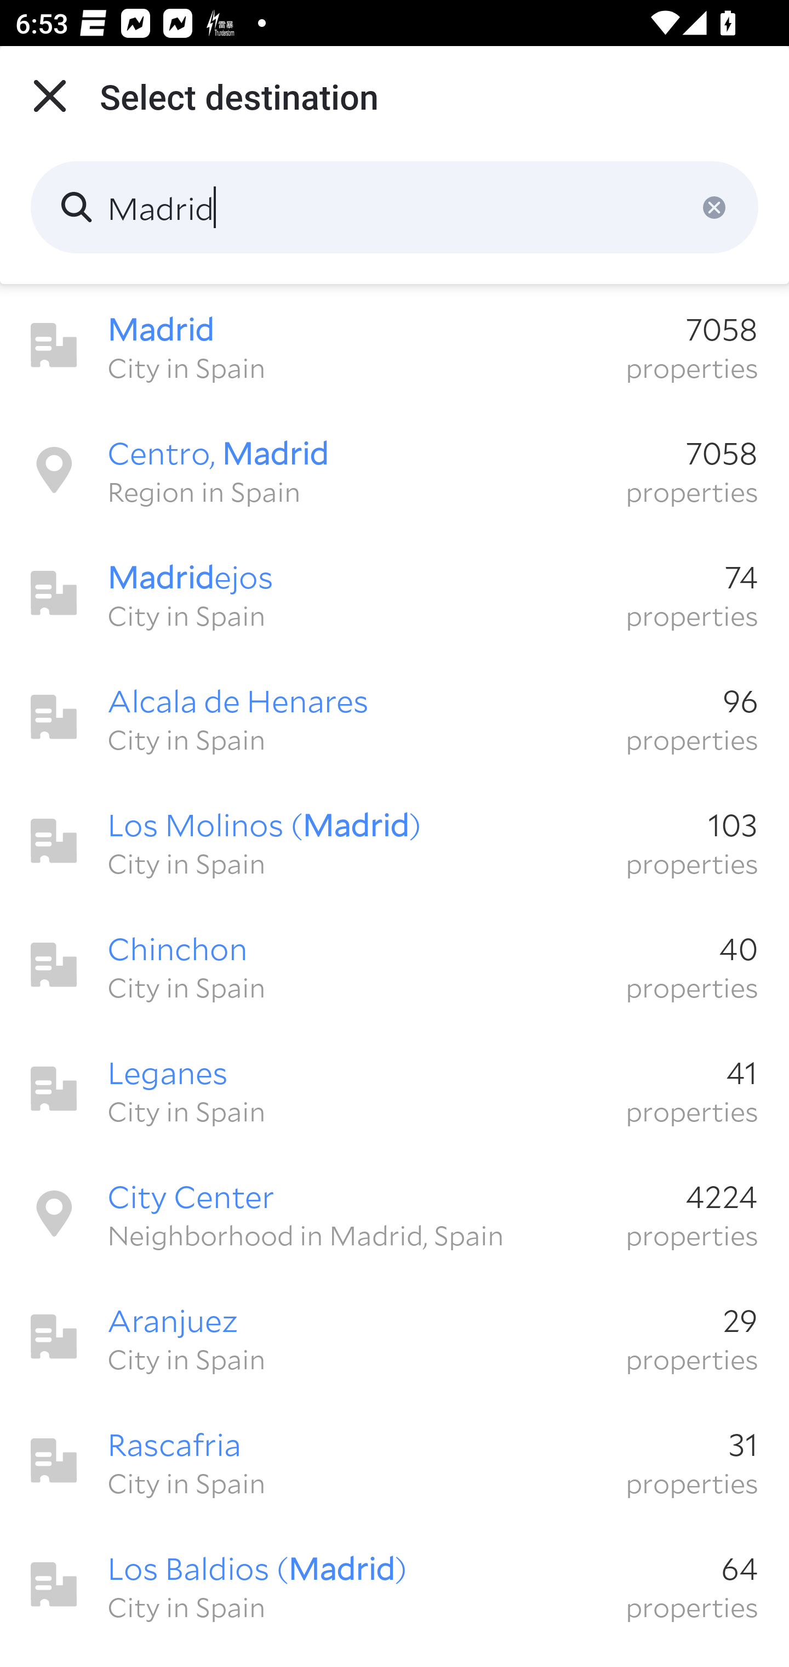 This screenshot has width=789, height=1667. I want to click on Madrid, so click(395, 207).